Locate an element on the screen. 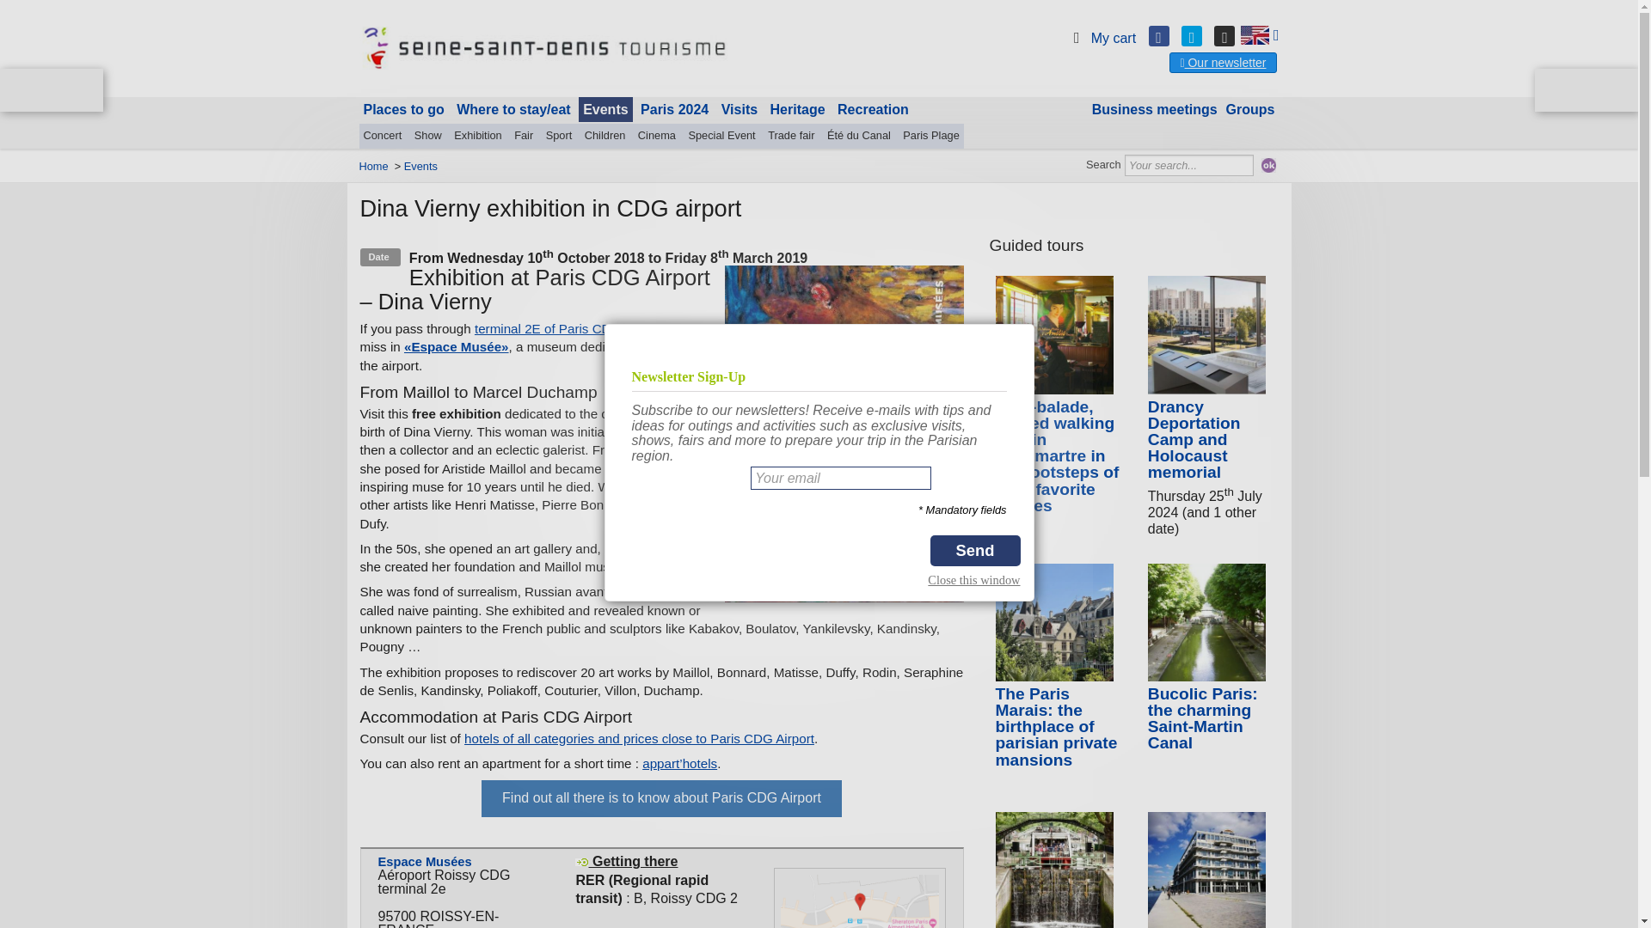 This screenshot has width=1651, height=928. Exhibition is located at coordinates (478, 135).